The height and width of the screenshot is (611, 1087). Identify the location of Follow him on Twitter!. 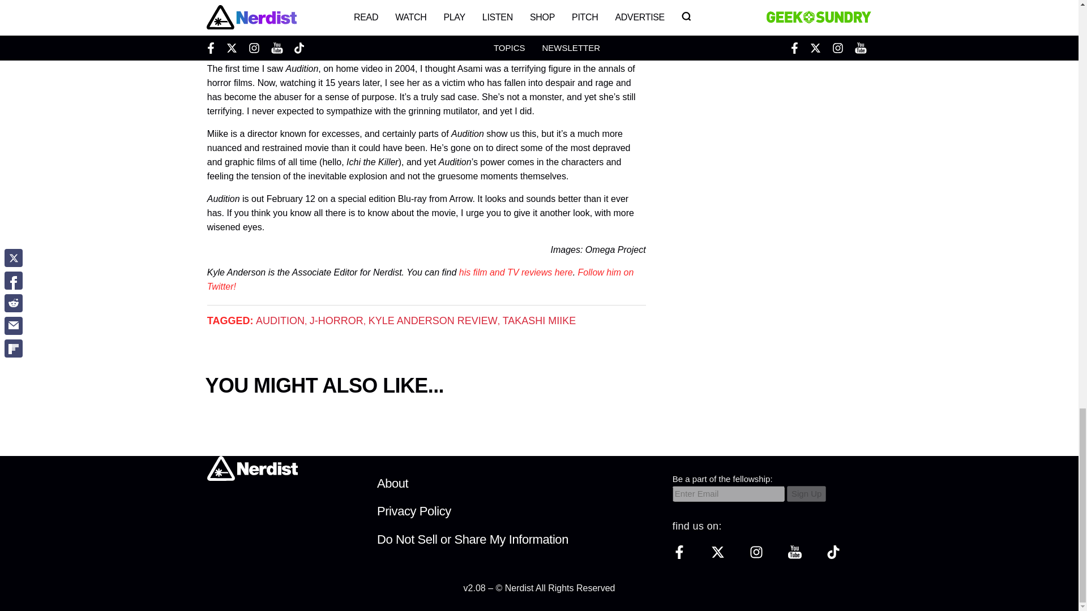
(420, 279).